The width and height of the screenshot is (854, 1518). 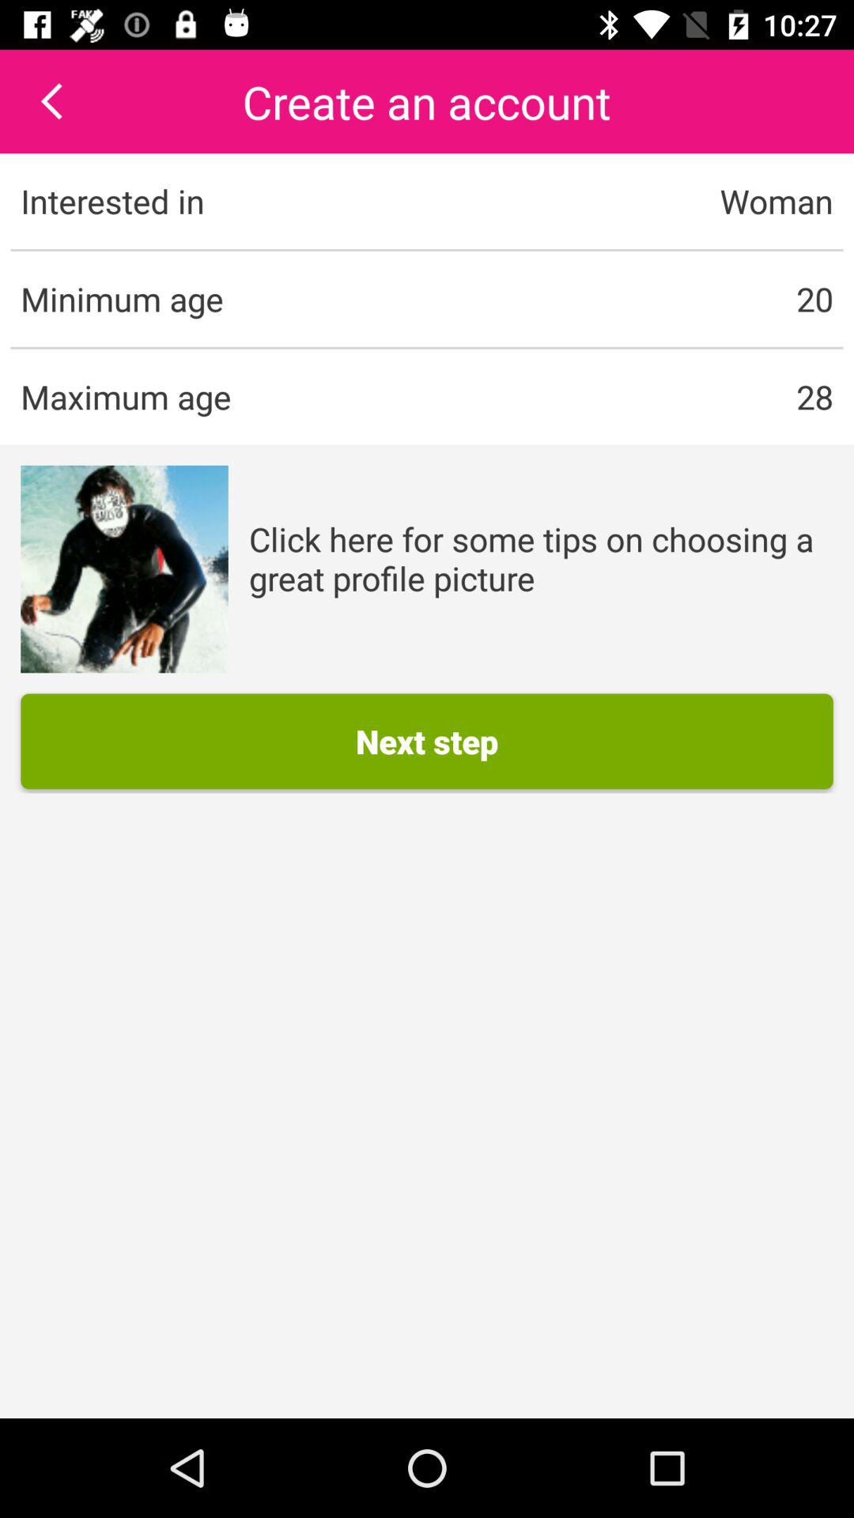 What do you see at coordinates (124, 569) in the screenshot?
I see `select icon to the left of click here for item` at bounding box center [124, 569].